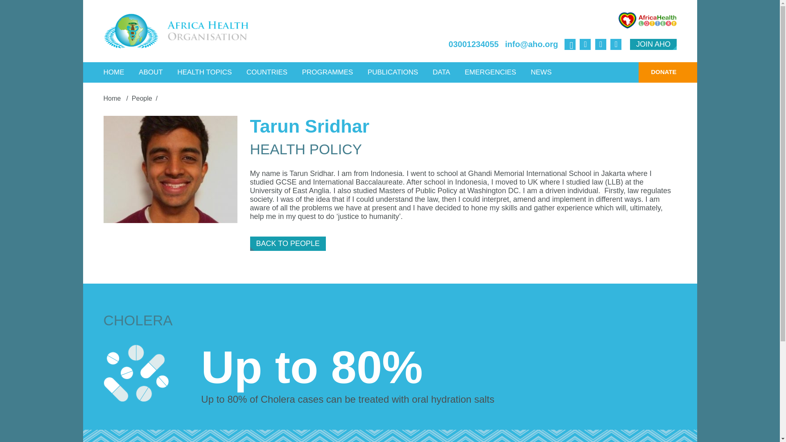  What do you see at coordinates (441, 72) in the screenshot?
I see `DATA` at bounding box center [441, 72].